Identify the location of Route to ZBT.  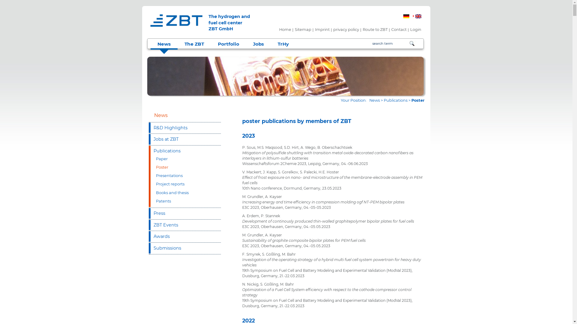
(375, 30).